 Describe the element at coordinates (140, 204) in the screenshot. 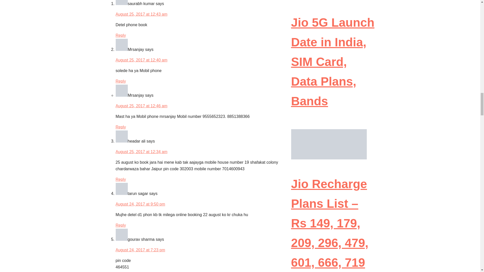

I see `August 24, 2017 at 9:50 pm` at that location.